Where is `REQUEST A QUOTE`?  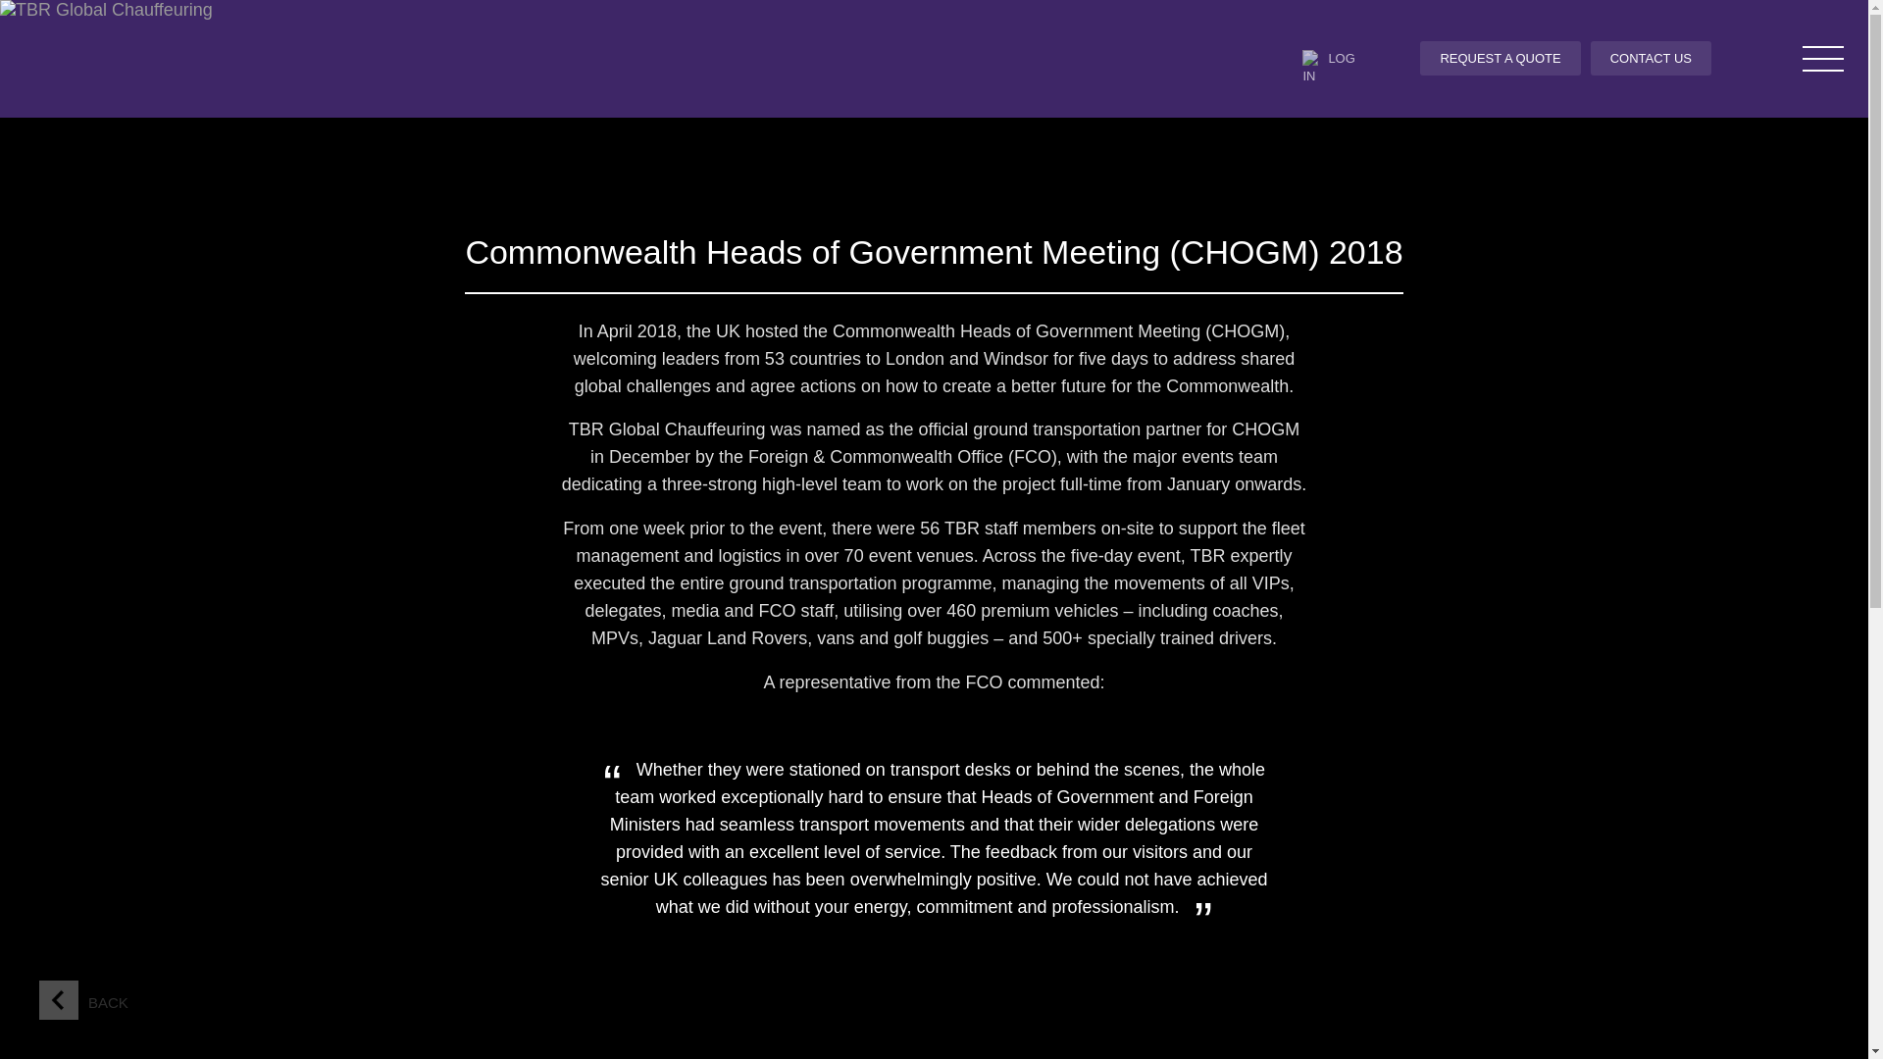
REQUEST A QUOTE is located at coordinates (1499, 58).